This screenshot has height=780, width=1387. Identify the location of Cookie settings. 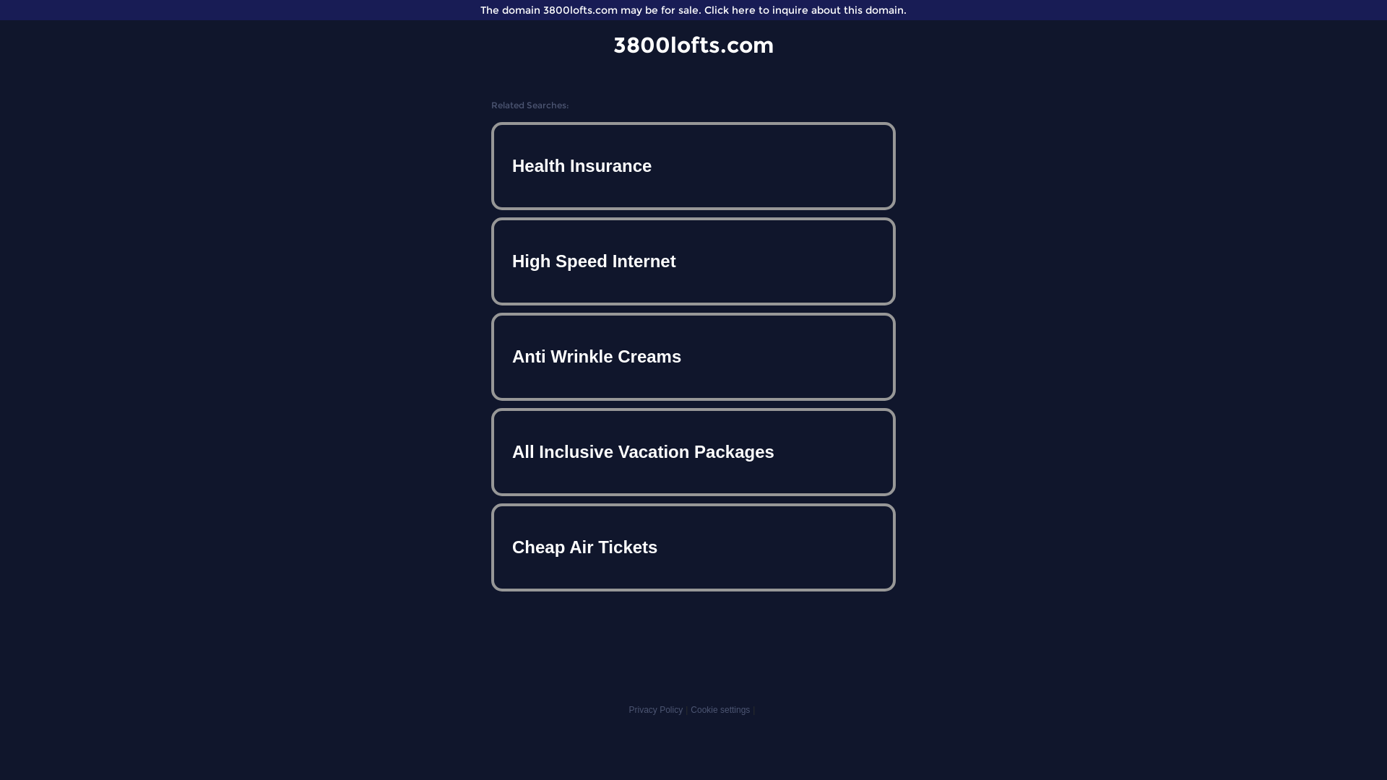
(720, 710).